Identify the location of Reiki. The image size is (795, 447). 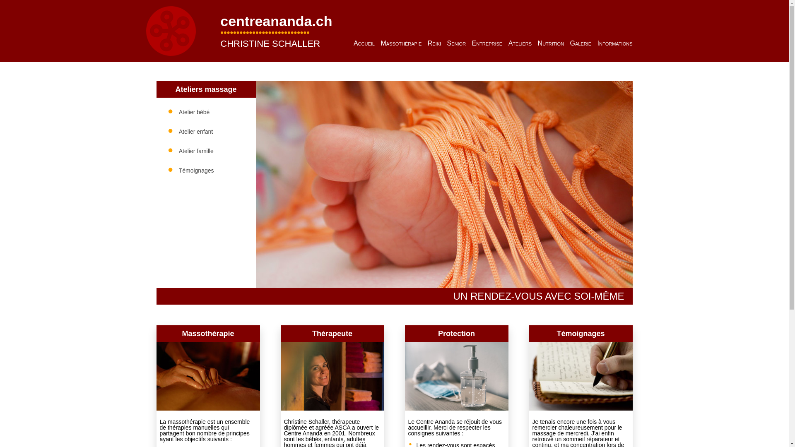
(434, 43).